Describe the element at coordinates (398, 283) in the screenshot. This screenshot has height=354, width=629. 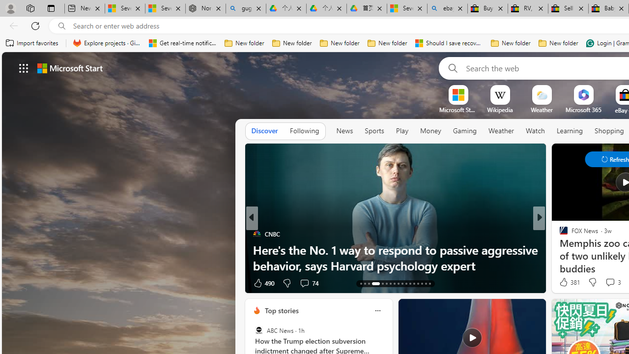
I see `AutomationID: tab-21` at that location.